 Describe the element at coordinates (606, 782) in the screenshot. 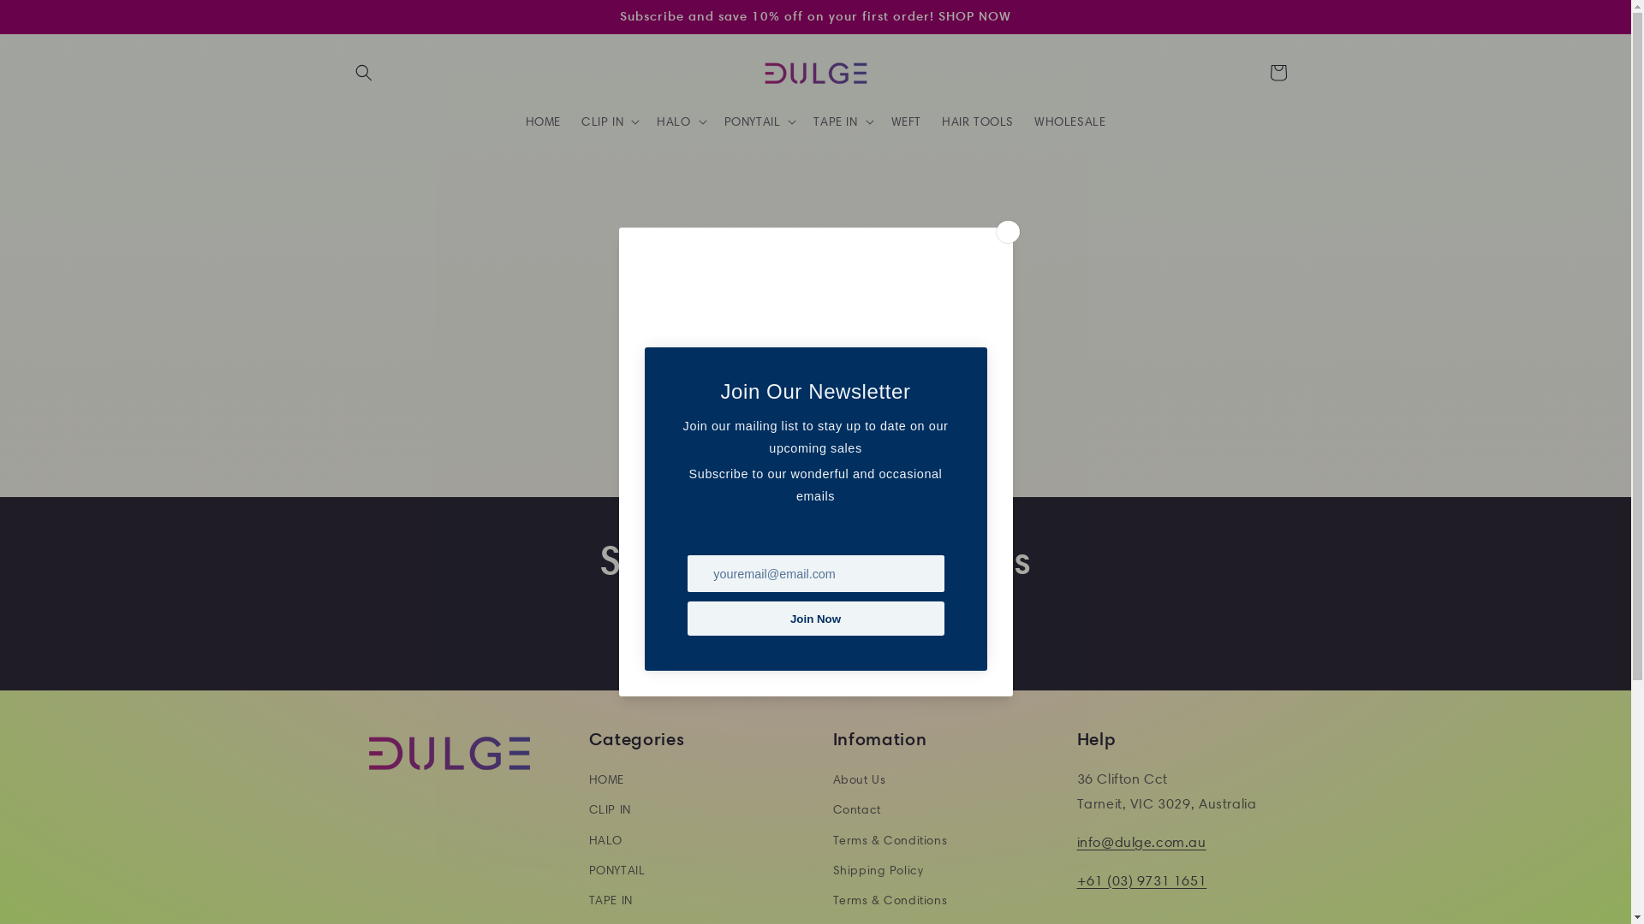

I see `HOME` at that location.